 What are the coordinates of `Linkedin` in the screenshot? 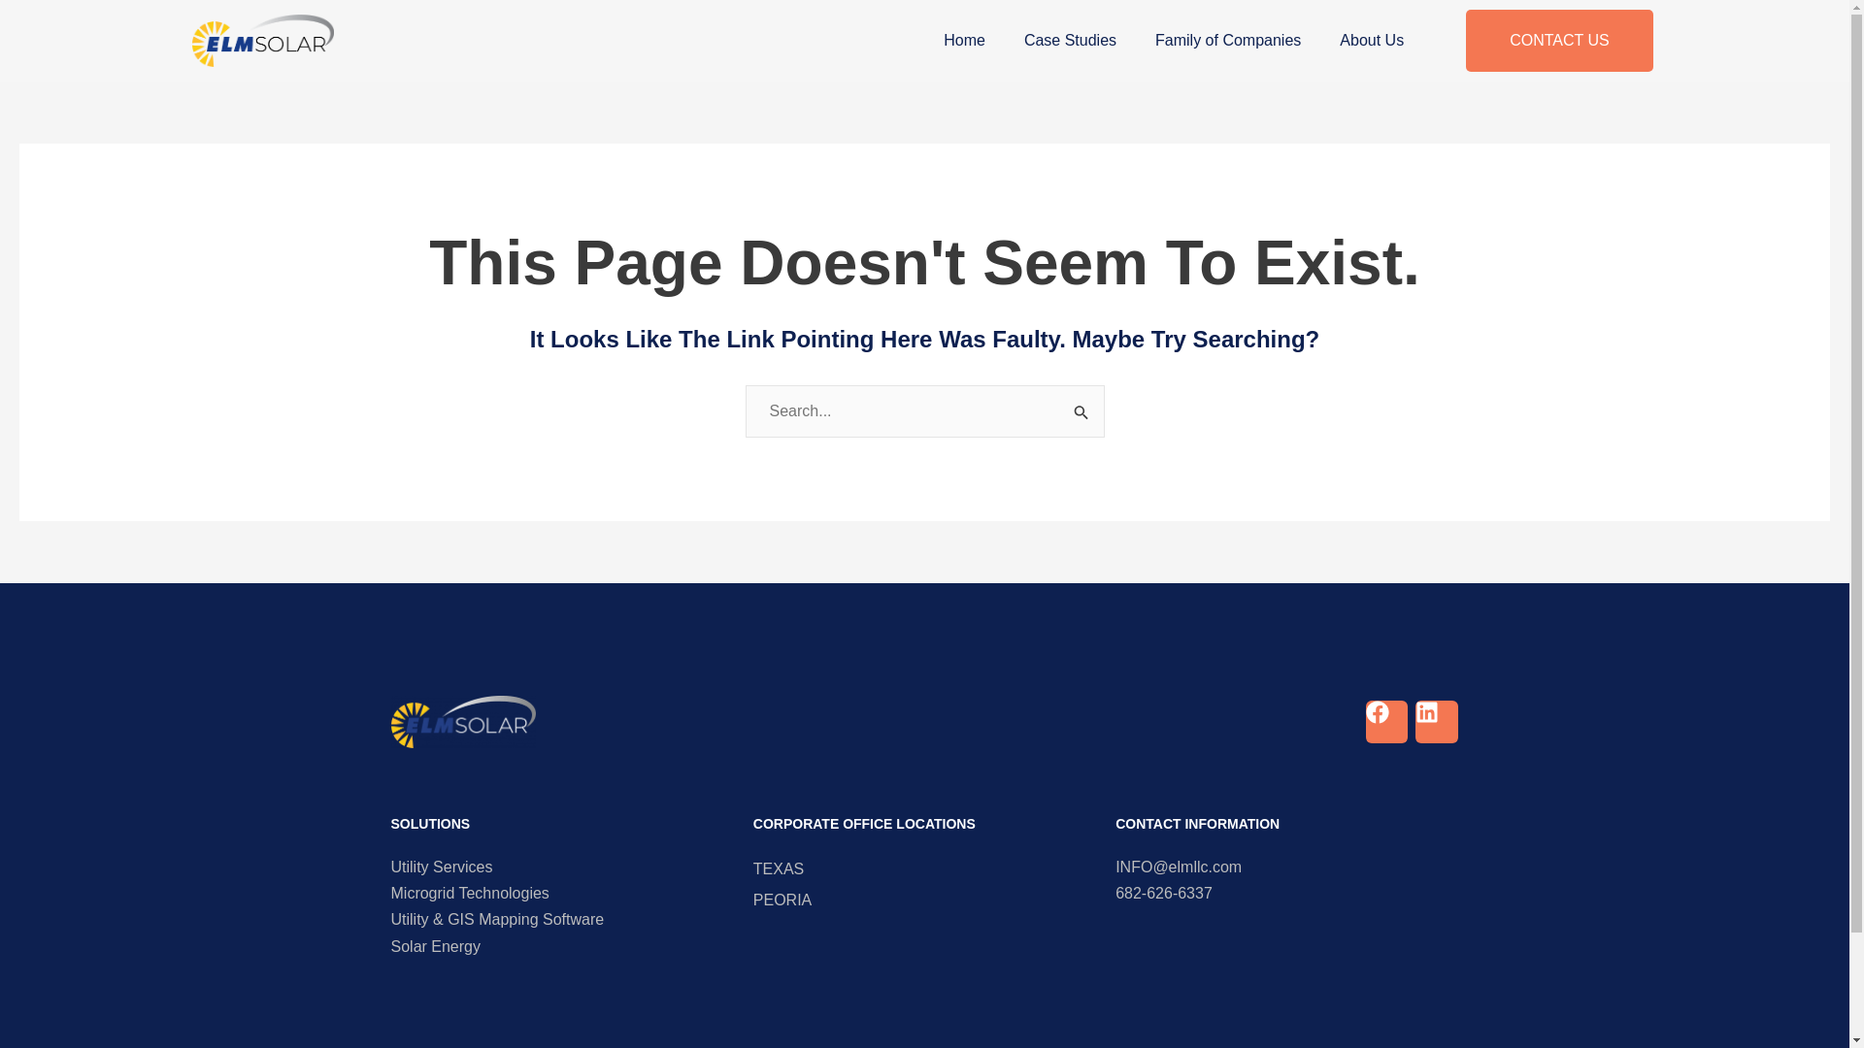 It's located at (1436, 721).